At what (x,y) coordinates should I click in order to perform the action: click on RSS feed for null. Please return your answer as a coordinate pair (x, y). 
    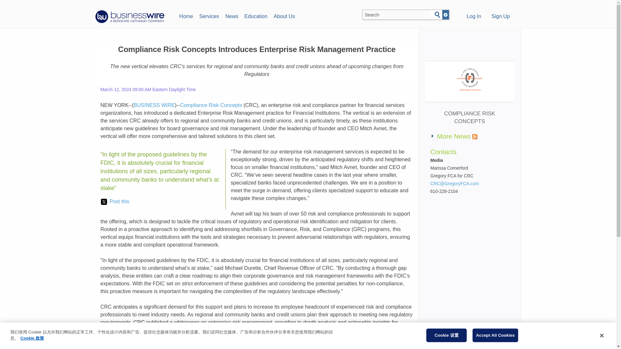
    Looking at the image, I should click on (475, 136).